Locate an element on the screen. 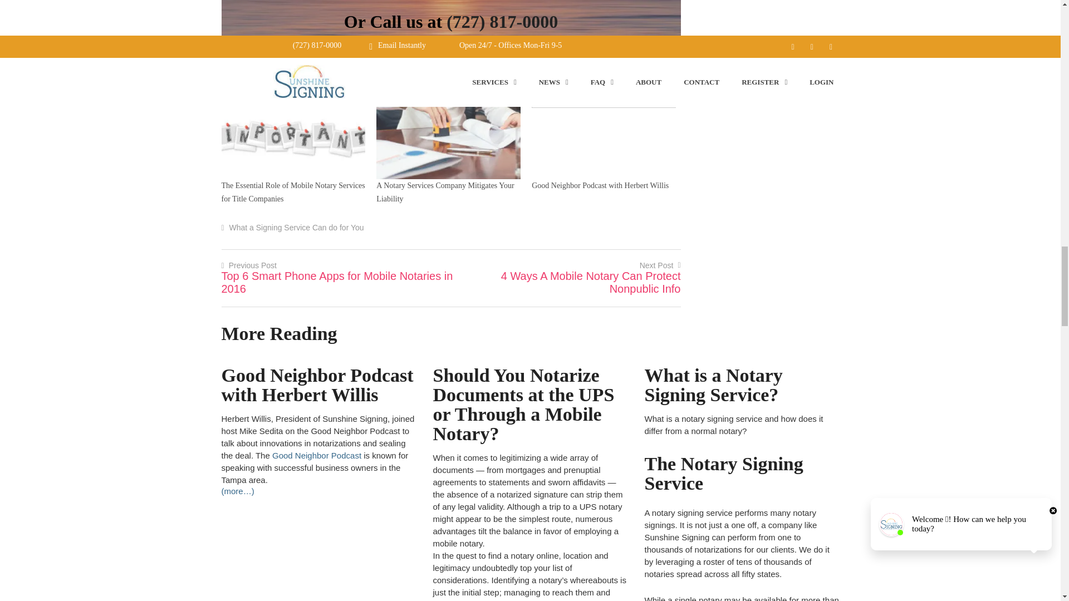 The width and height of the screenshot is (1069, 601). Good Neighbor Podcast with Herbert Willis is located at coordinates (604, 137).